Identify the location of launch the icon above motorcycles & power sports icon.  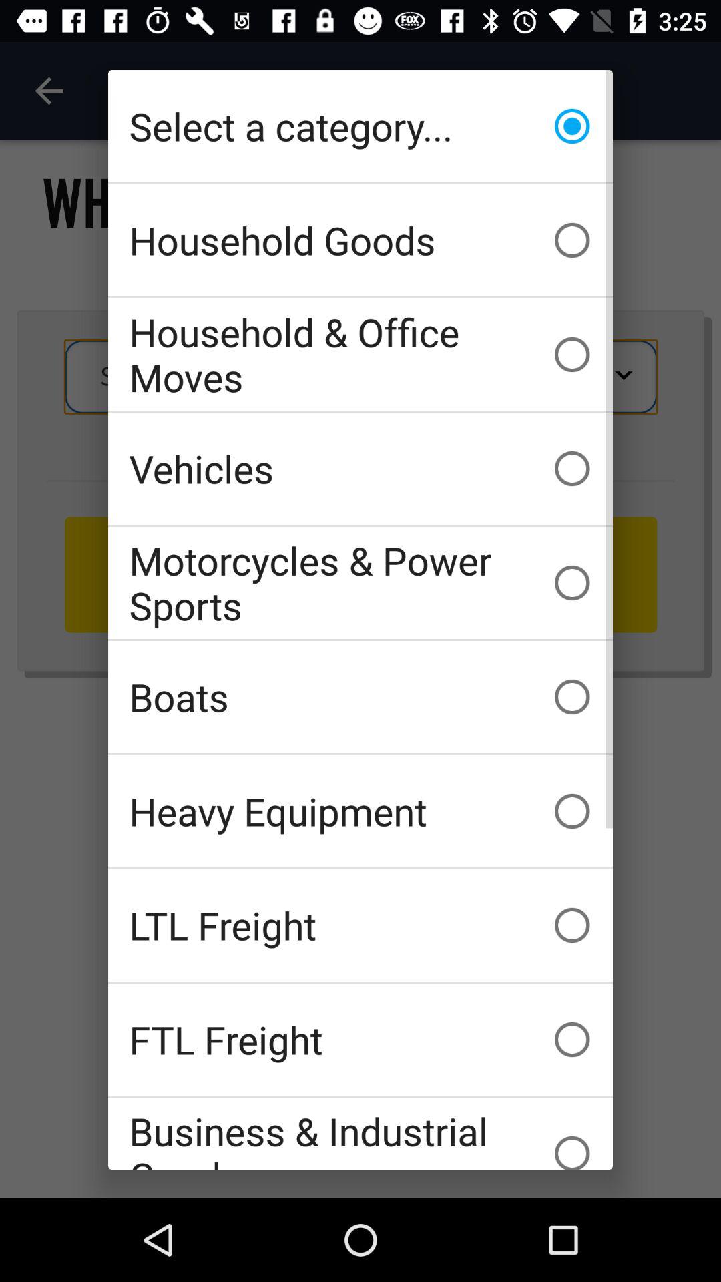
(360, 469).